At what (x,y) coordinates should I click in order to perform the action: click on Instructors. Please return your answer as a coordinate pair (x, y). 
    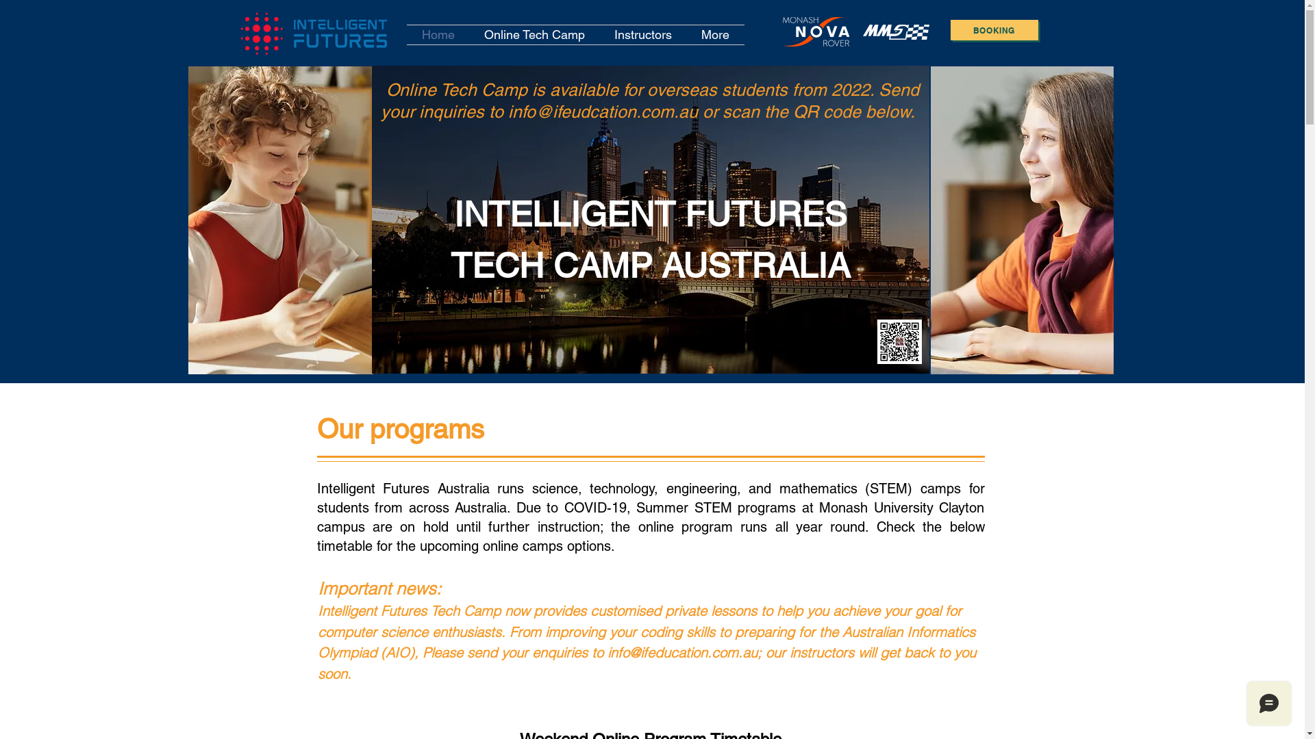
    Looking at the image, I should click on (643, 35).